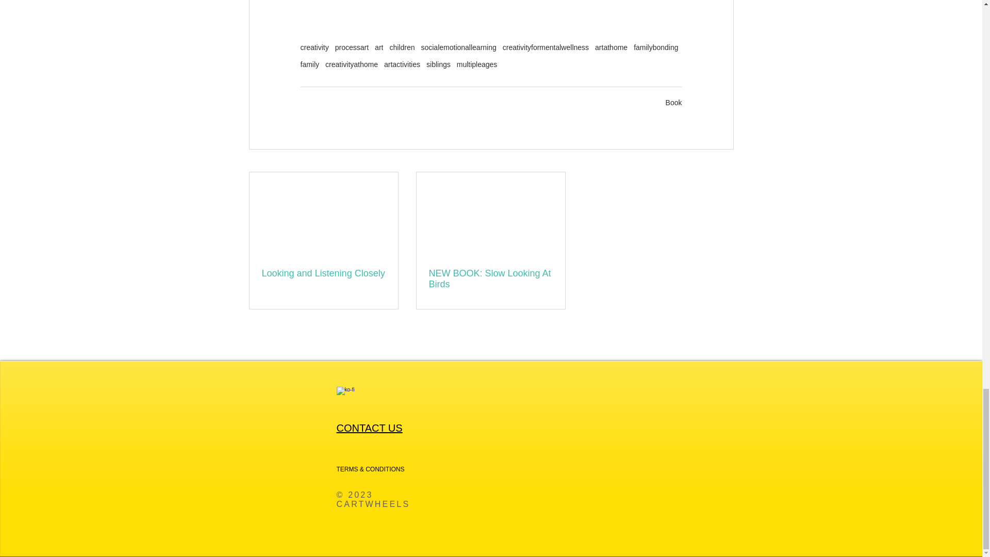 The height and width of the screenshot is (557, 990). What do you see at coordinates (611, 47) in the screenshot?
I see `artathome` at bounding box center [611, 47].